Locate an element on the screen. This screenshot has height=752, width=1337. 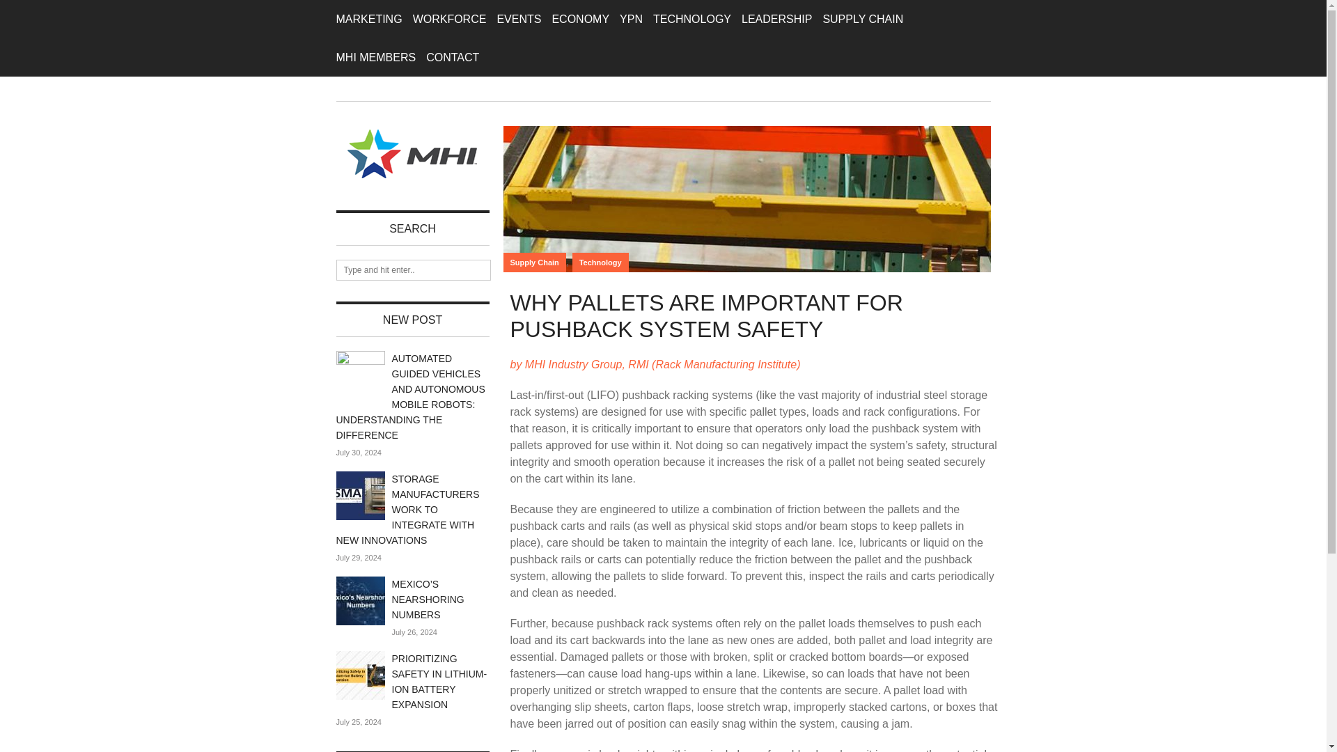
STORAGE MANUFACTURERS WORK TO INTEGRATE WITH NEW INNOVATIONS is located at coordinates (407, 510).